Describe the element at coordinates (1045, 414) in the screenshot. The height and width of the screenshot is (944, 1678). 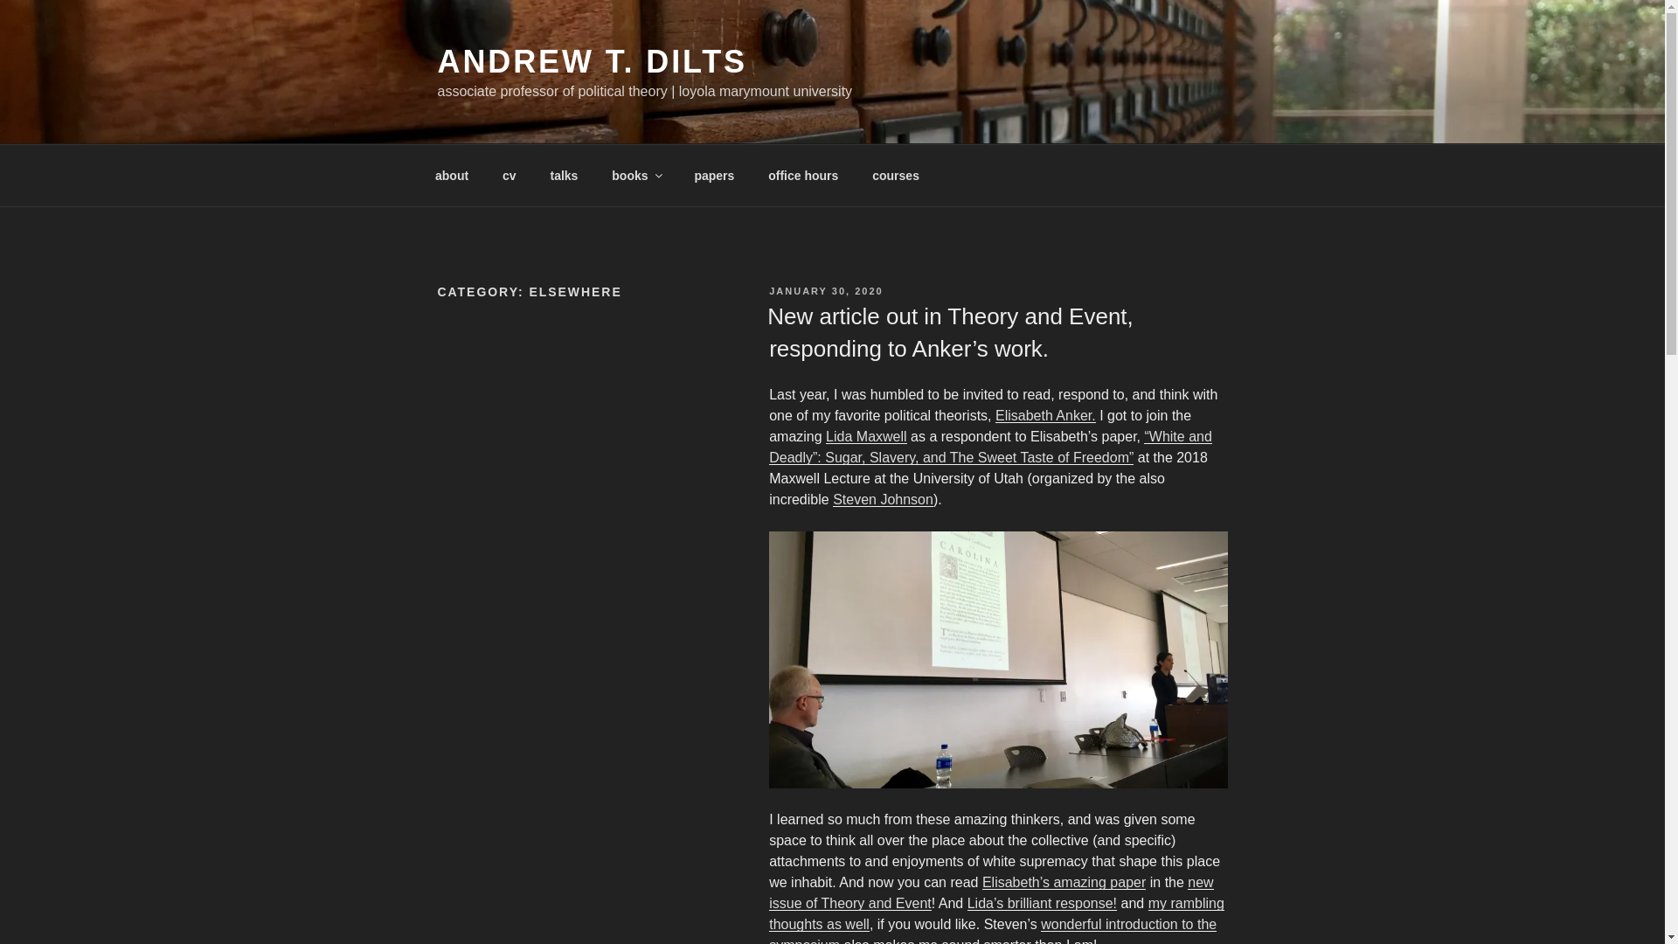
I see `Elisabeth Anker.` at that location.